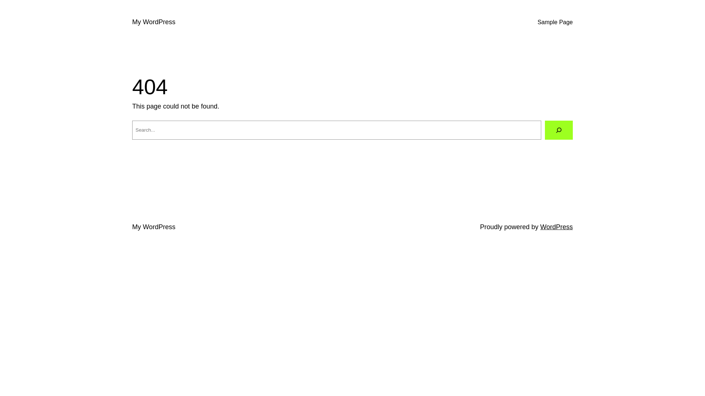 The height and width of the screenshot is (396, 705). I want to click on Sample Page, so click(555, 22).